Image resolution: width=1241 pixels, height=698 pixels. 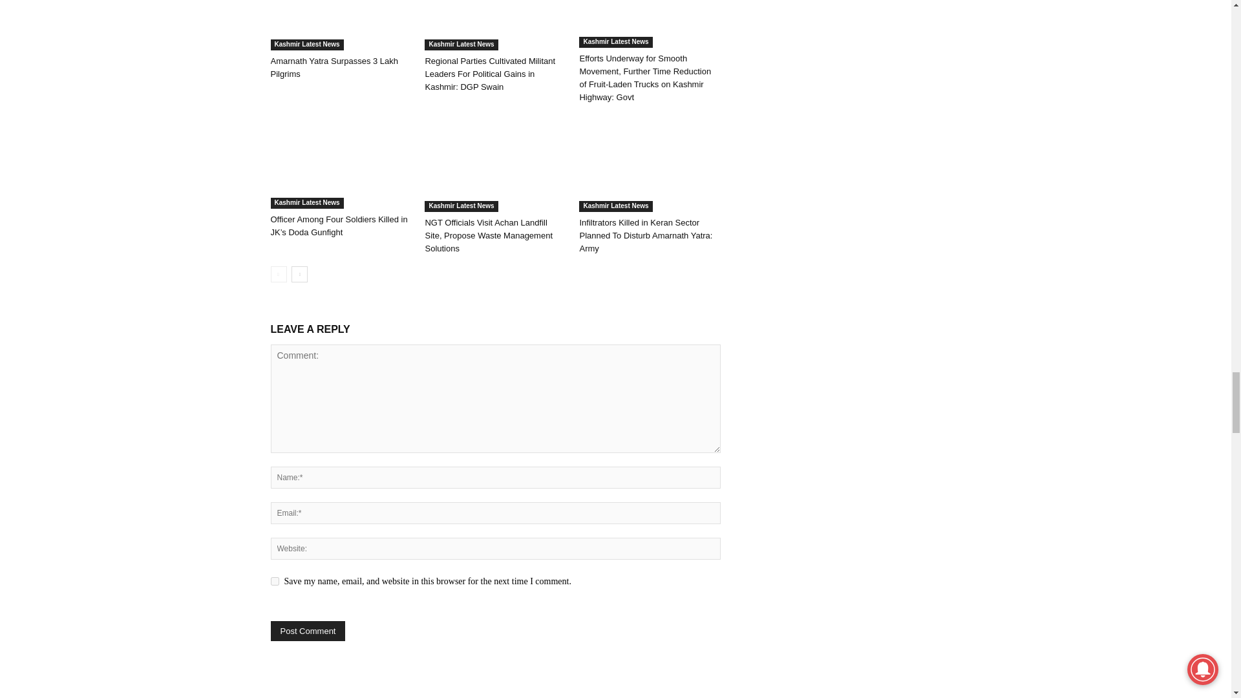 What do you see at coordinates (274, 582) in the screenshot?
I see `yes` at bounding box center [274, 582].